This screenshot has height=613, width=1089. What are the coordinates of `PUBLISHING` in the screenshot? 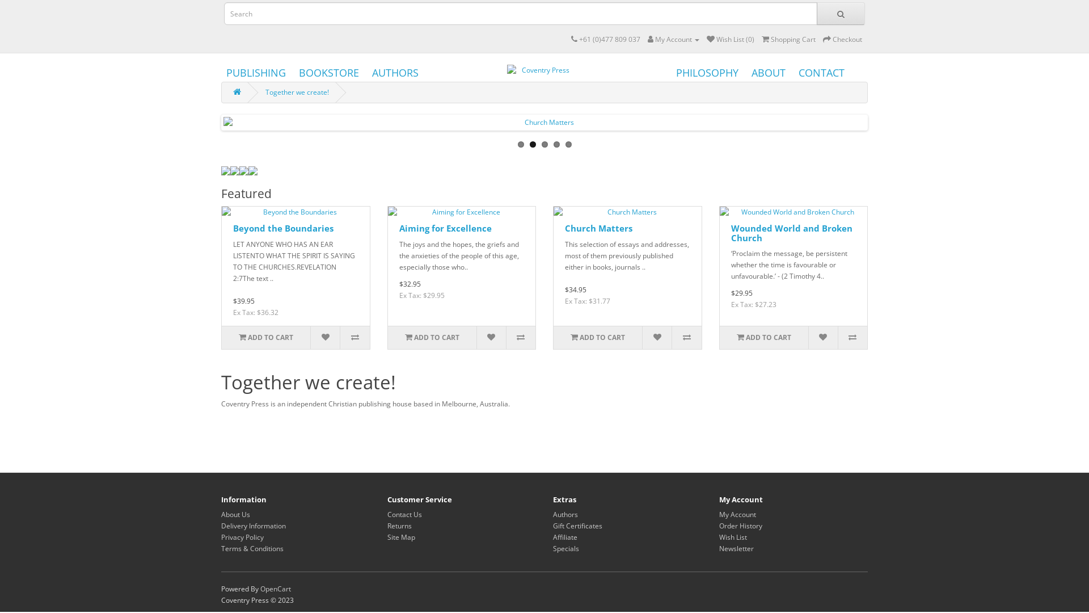 It's located at (256, 74).